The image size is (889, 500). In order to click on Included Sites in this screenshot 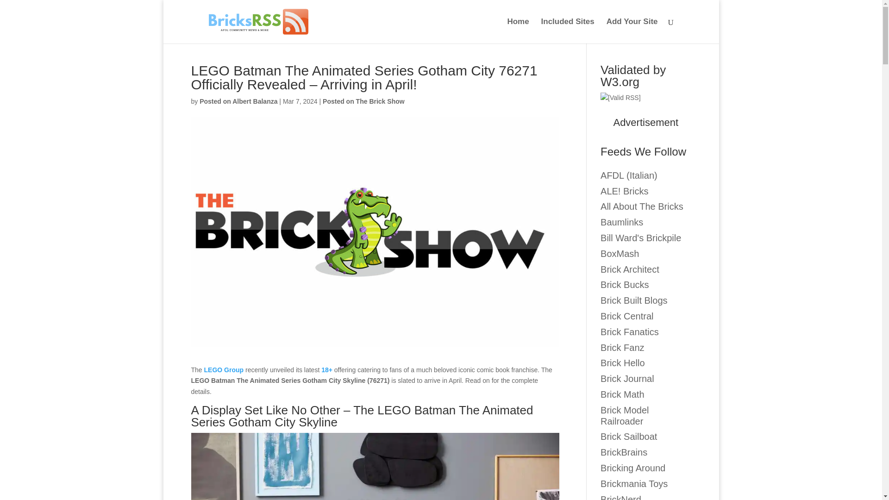, I will do `click(568, 31)`.